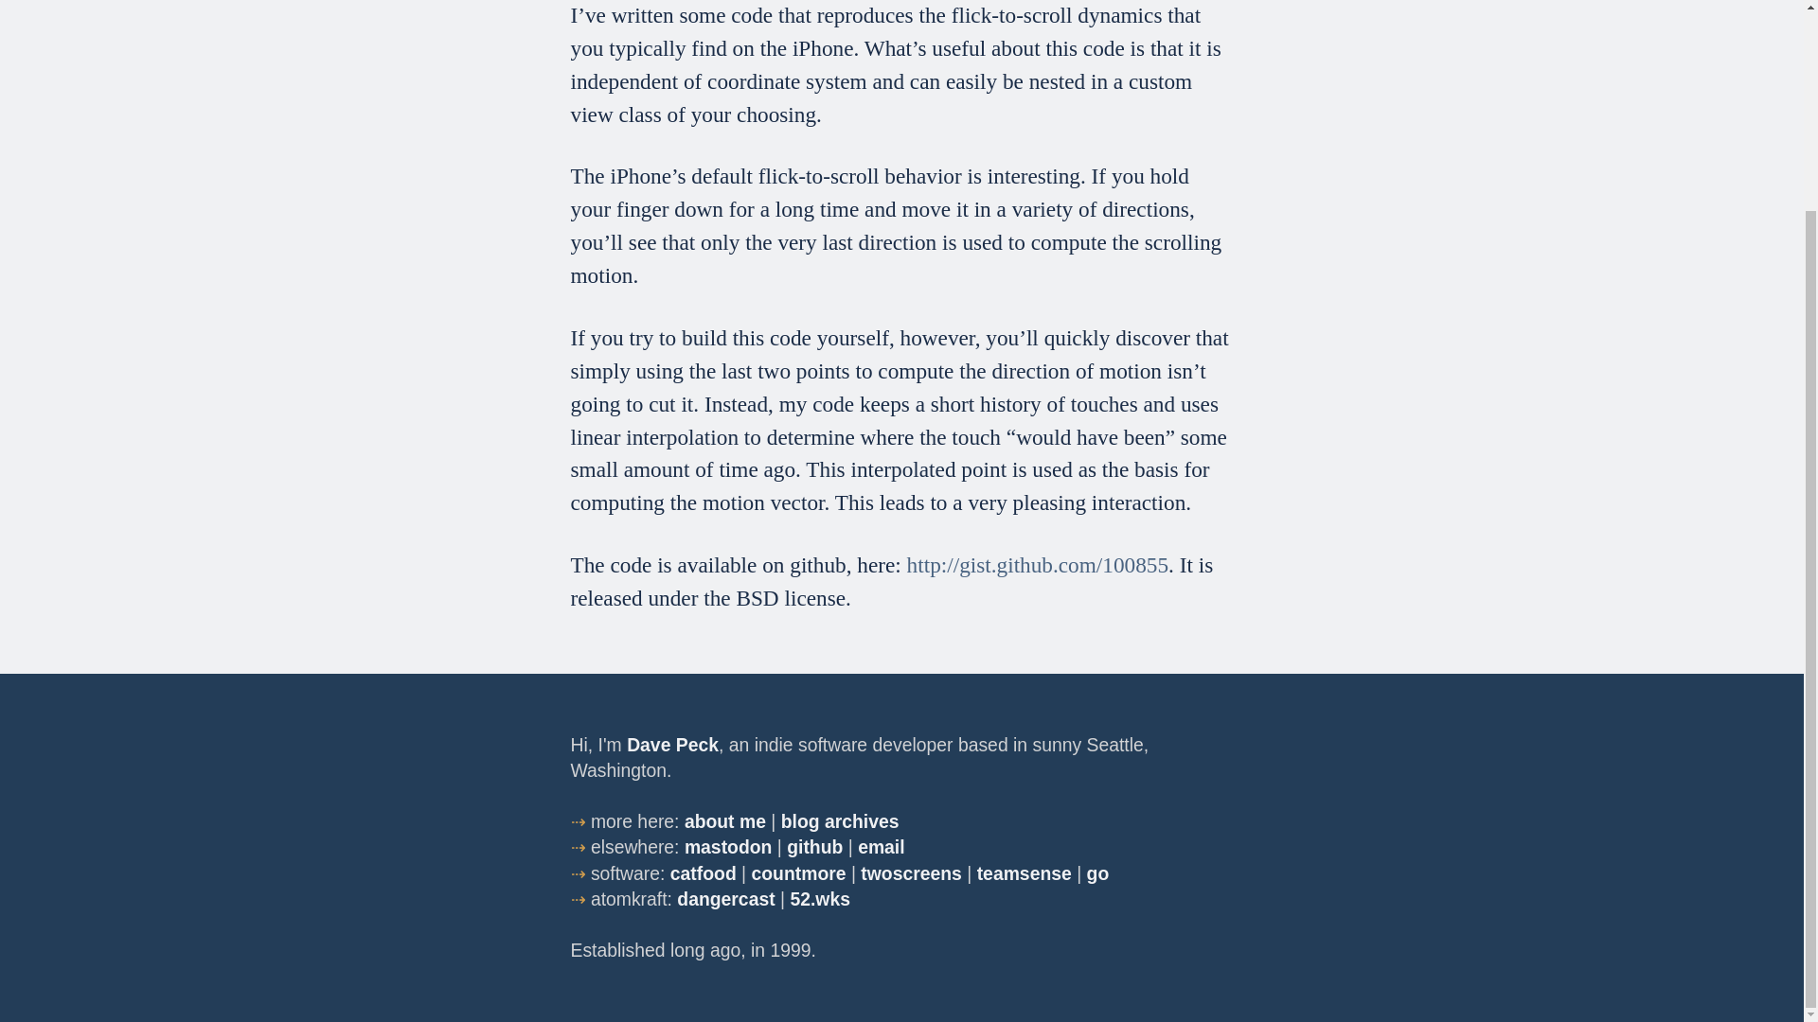 This screenshot has width=1818, height=1022. Describe the element at coordinates (911, 872) in the screenshot. I see `twoscreens` at that location.